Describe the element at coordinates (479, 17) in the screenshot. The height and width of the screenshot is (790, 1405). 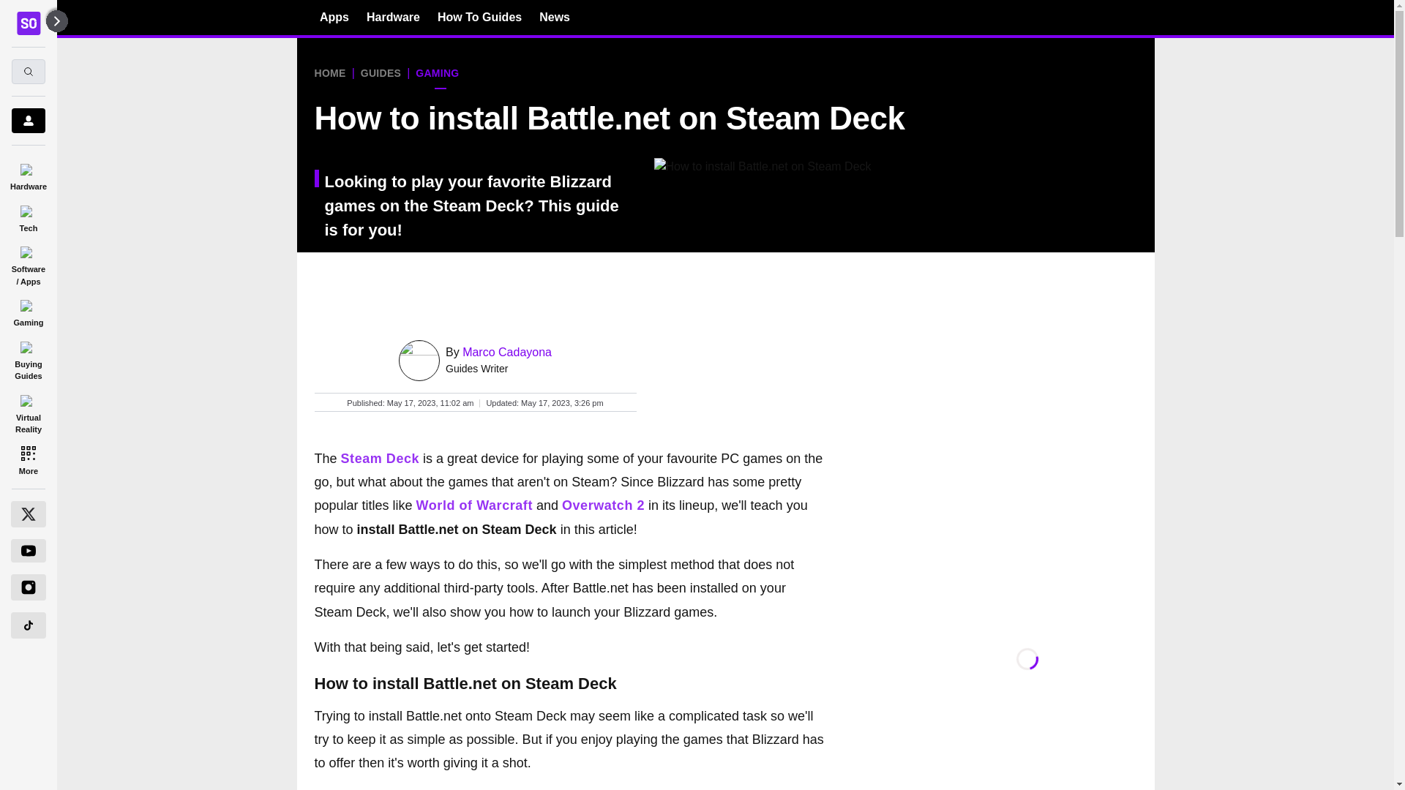
I see `How To Guides` at that location.